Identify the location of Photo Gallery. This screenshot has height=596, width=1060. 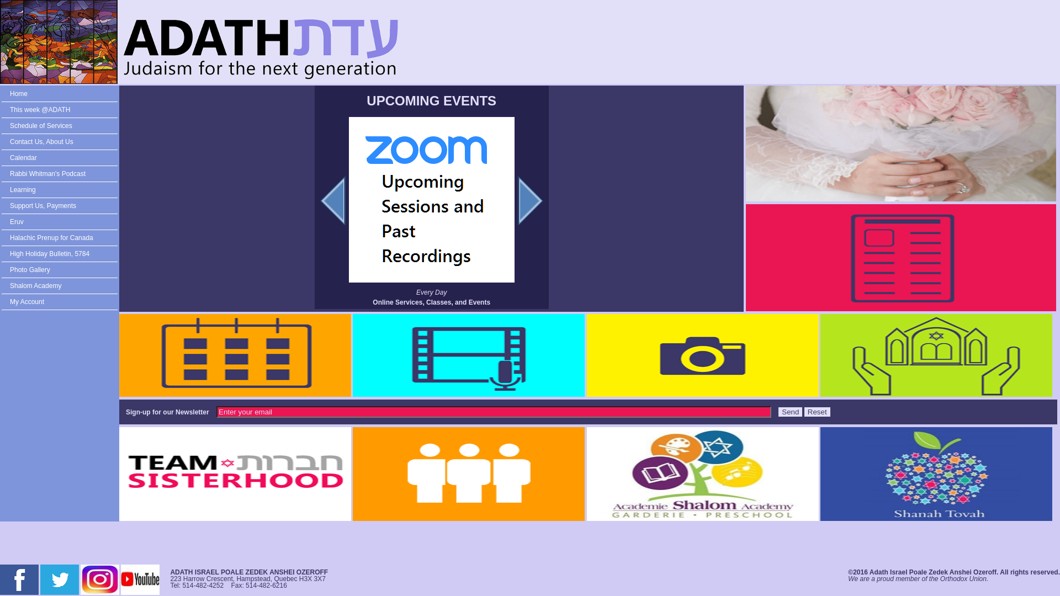
(49, 552).